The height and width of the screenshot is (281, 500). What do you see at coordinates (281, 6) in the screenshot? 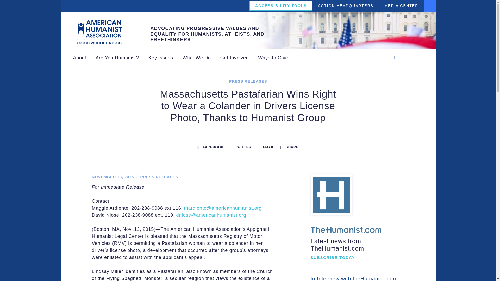
I see `ACCESSIBILITY TOOLS` at bounding box center [281, 6].